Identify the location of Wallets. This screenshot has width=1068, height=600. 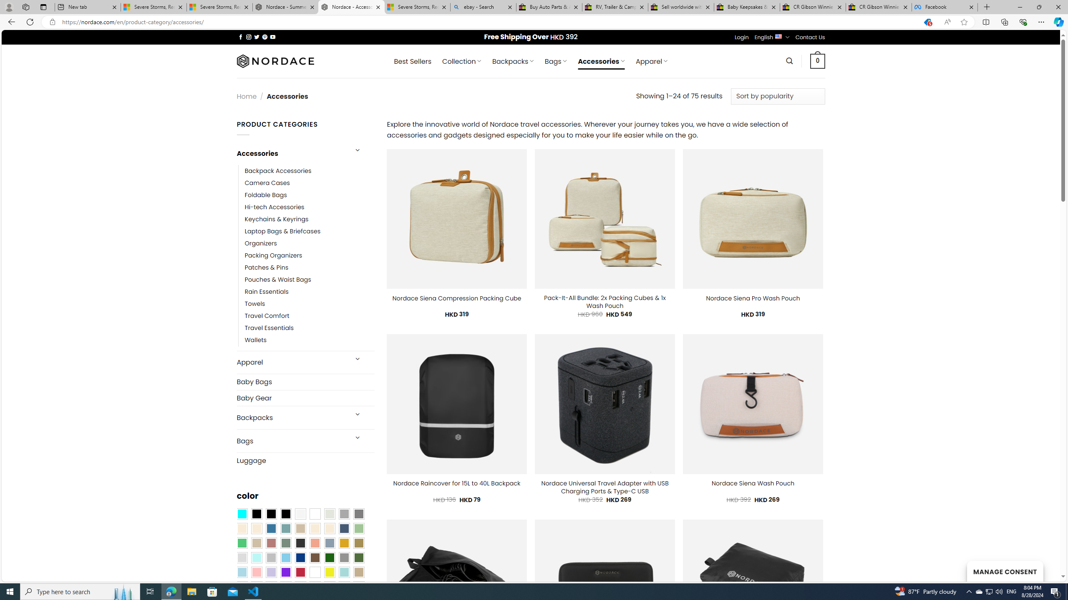
(256, 340).